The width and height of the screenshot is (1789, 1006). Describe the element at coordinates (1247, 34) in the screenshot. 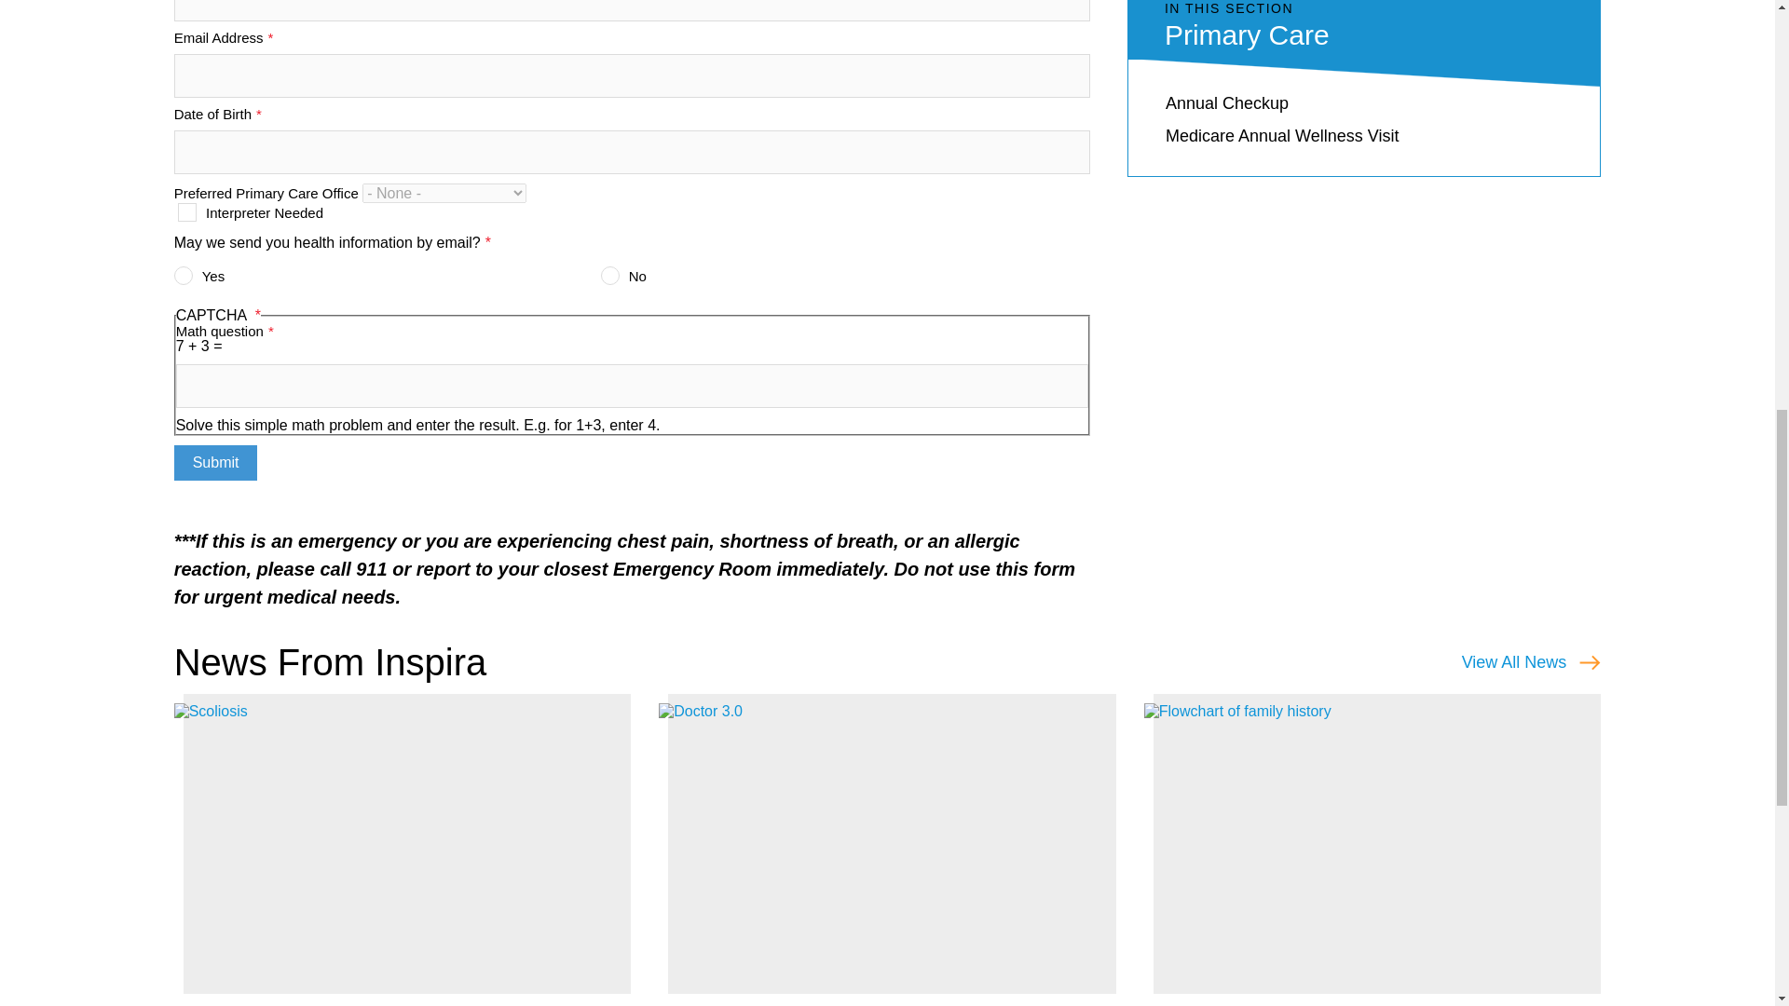

I see `Primary Care` at that location.